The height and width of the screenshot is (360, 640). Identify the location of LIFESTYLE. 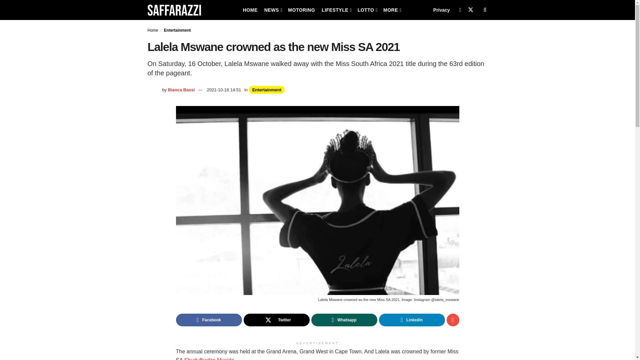
(336, 10).